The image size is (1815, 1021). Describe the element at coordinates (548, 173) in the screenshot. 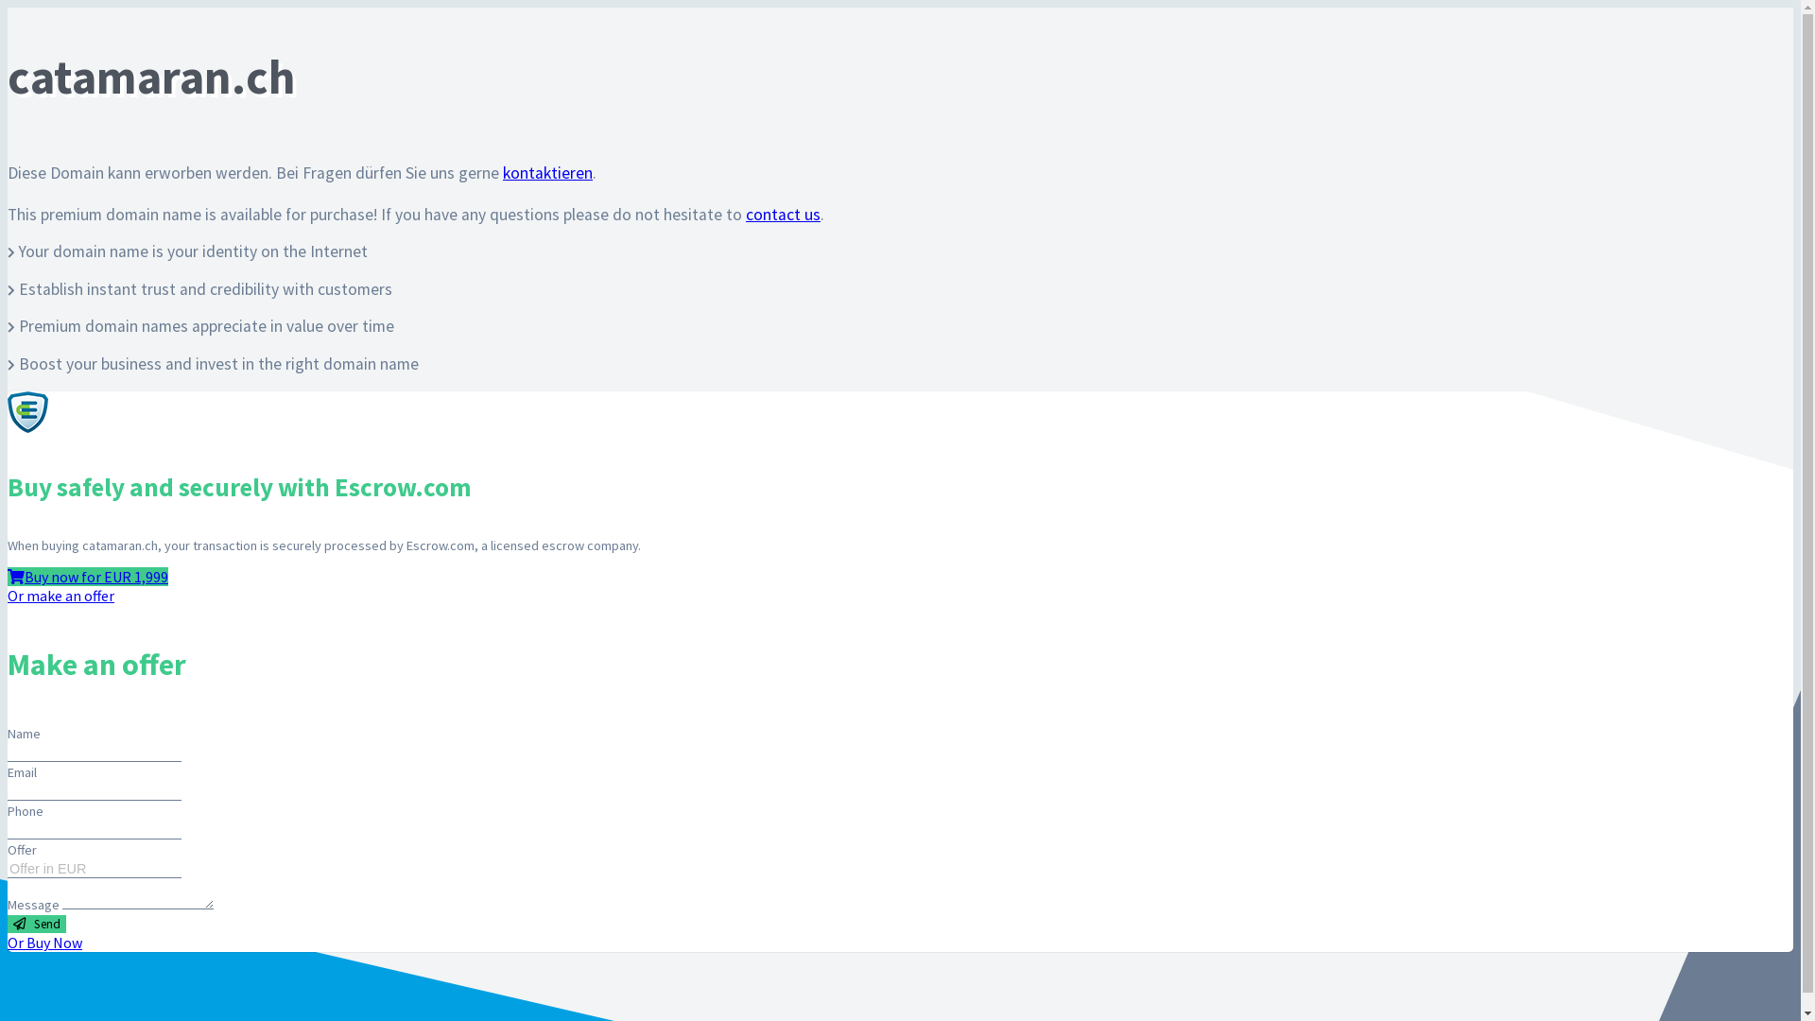

I see `kontaktieren` at that location.